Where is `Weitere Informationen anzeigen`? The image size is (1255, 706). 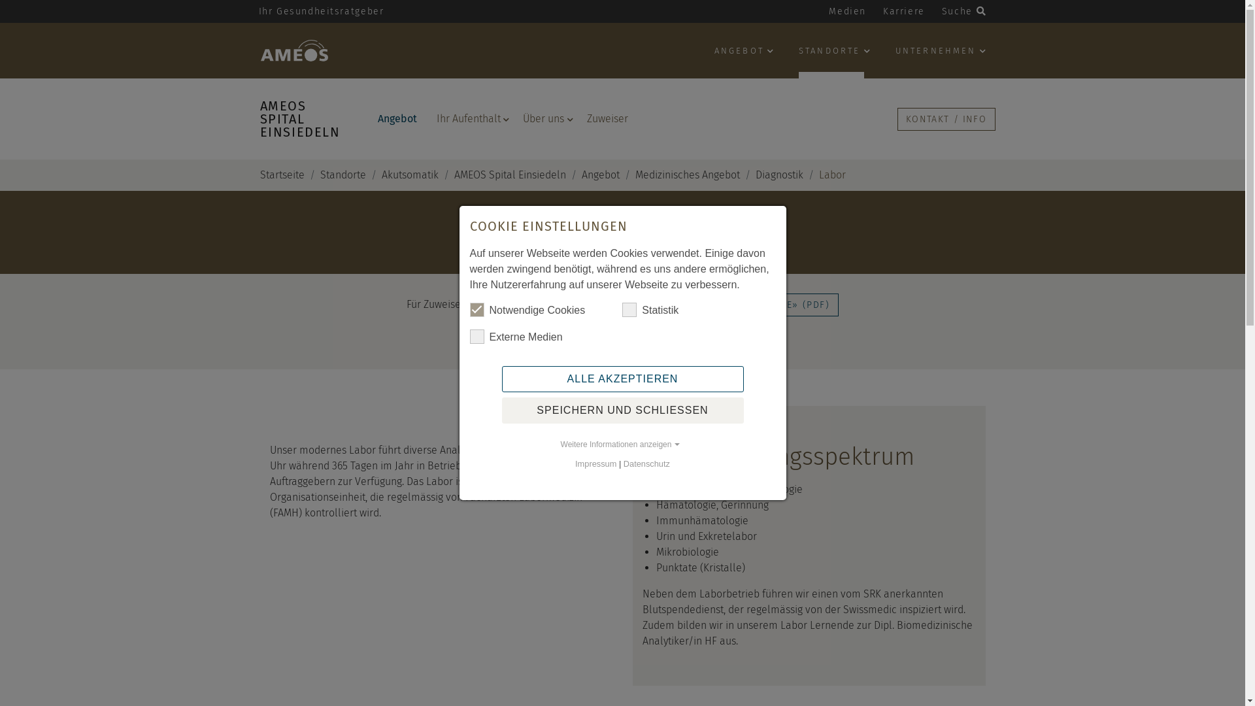 Weitere Informationen anzeigen is located at coordinates (622, 445).